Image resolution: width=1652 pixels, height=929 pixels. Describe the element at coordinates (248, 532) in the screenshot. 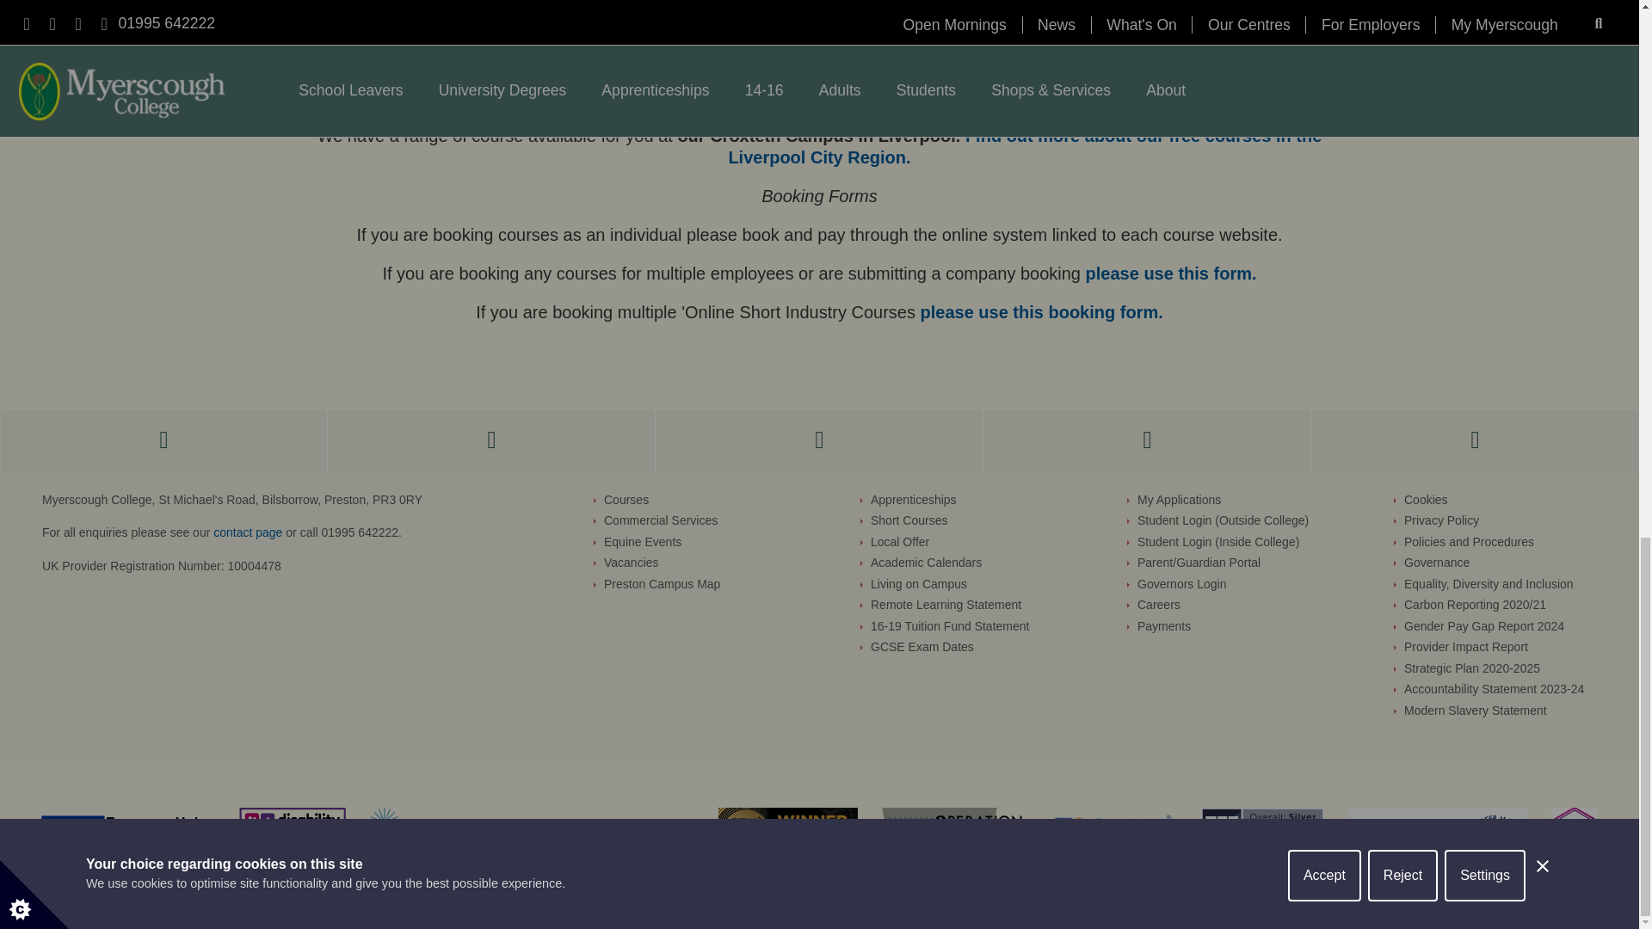

I see `Get in touch` at that location.